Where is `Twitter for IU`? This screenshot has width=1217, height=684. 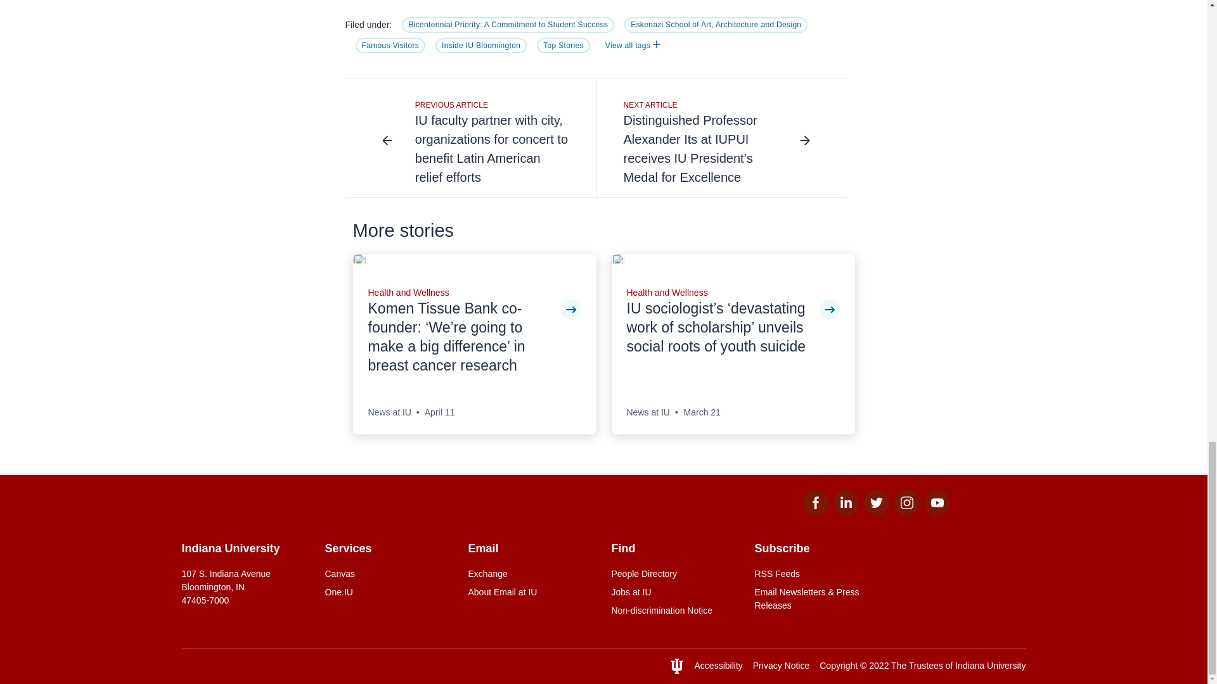 Twitter for IU is located at coordinates (875, 512).